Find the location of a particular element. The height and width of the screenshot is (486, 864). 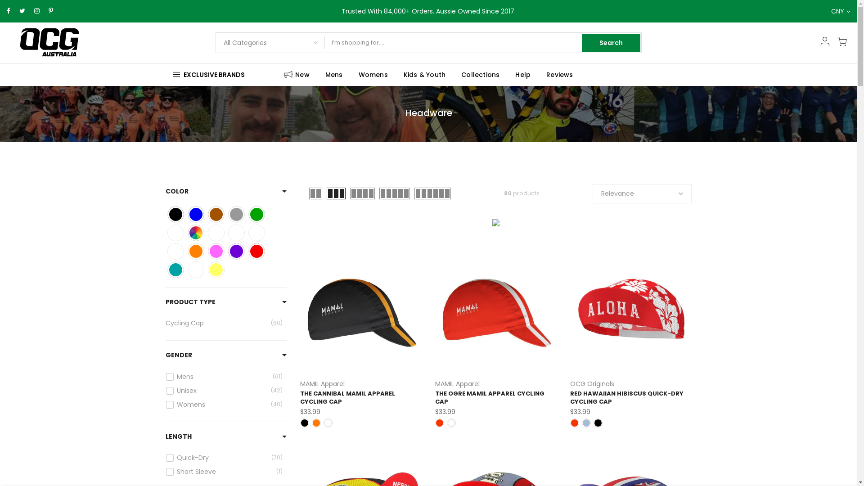

Cycling Cap
80 is located at coordinates (224, 323).